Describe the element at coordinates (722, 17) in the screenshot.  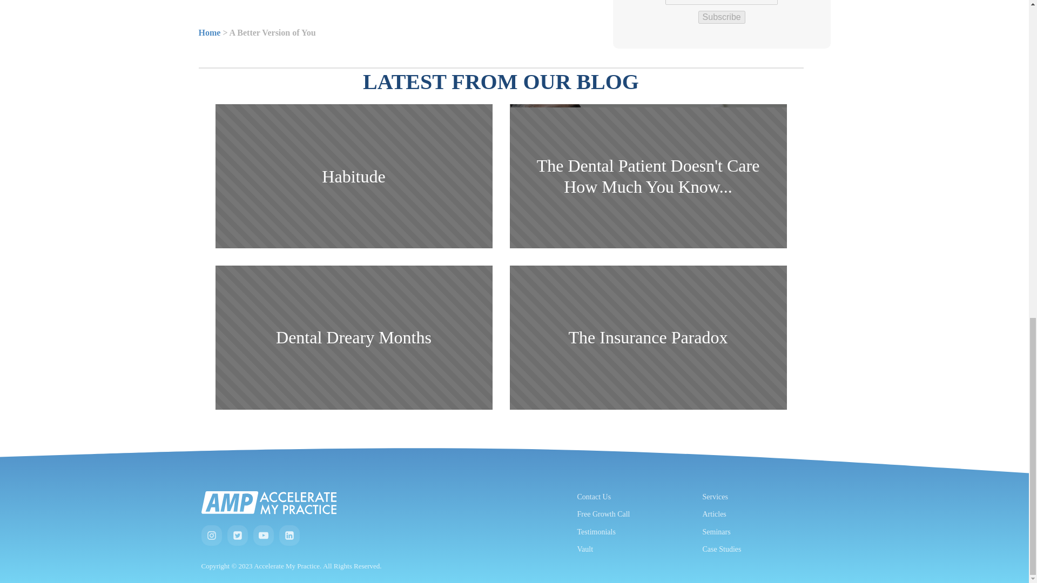
I see `Subscribe` at that location.